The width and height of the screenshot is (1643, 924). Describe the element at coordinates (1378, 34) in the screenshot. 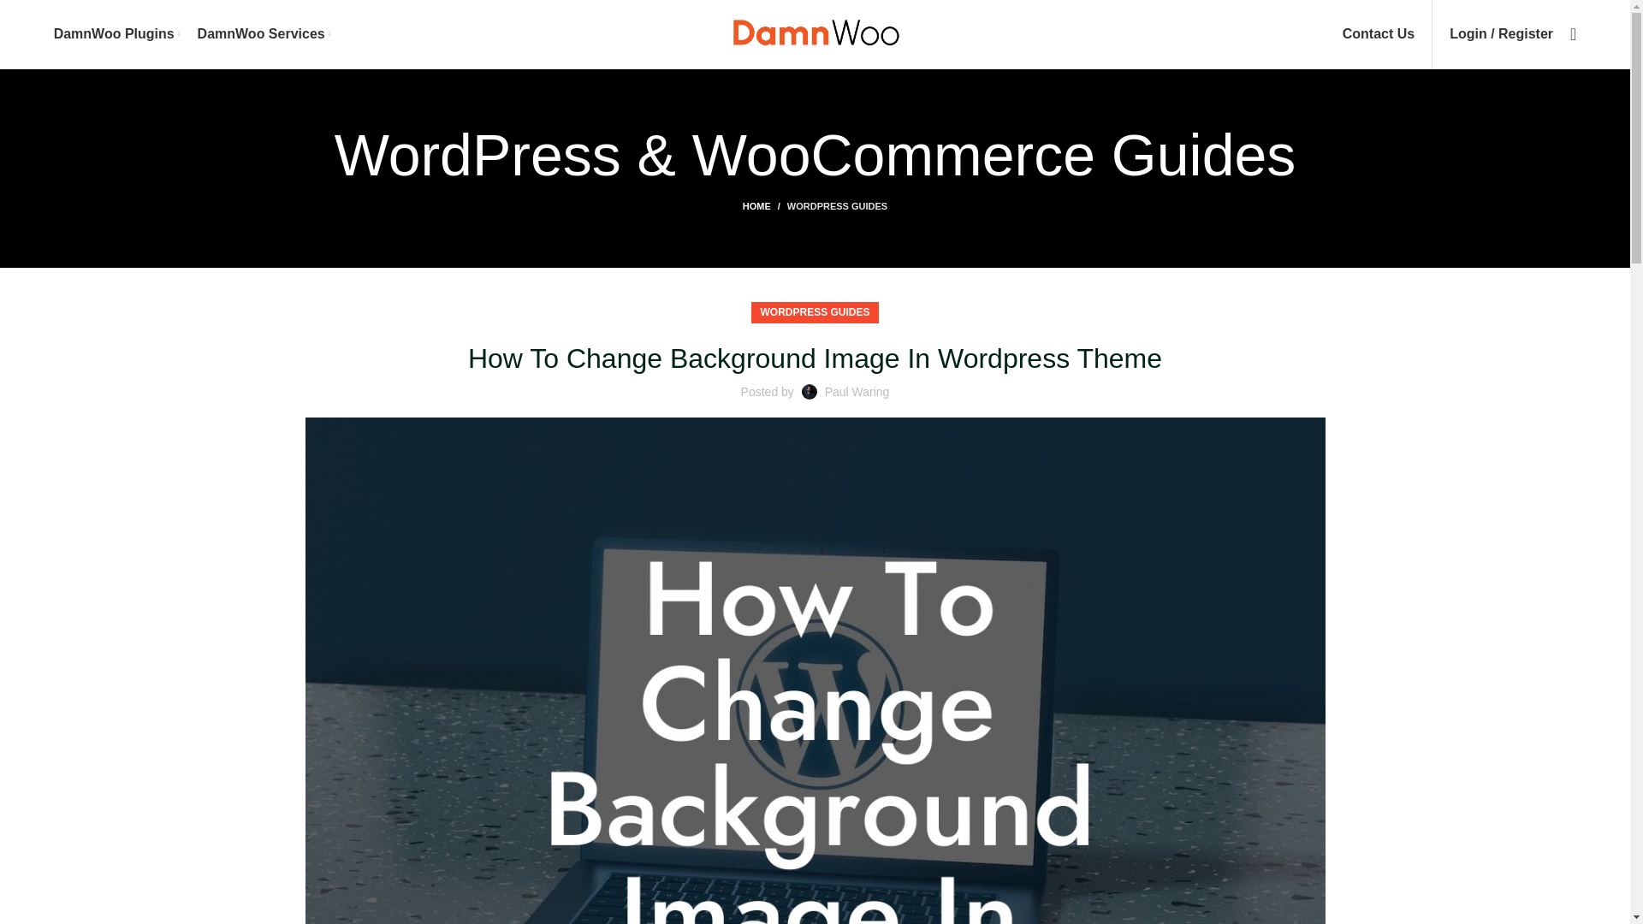

I see `Contact Us` at that location.